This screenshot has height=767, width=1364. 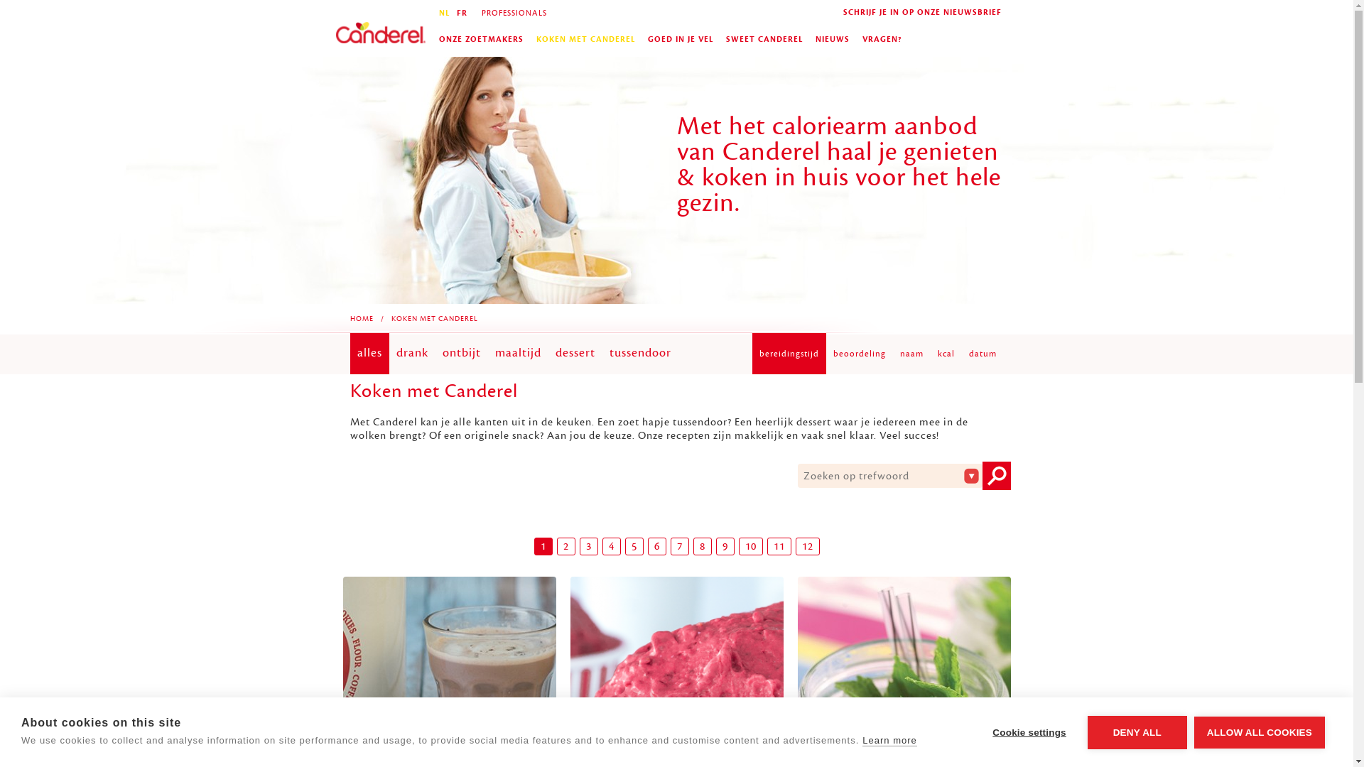 What do you see at coordinates (443, 13) in the screenshot?
I see `NL` at bounding box center [443, 13].